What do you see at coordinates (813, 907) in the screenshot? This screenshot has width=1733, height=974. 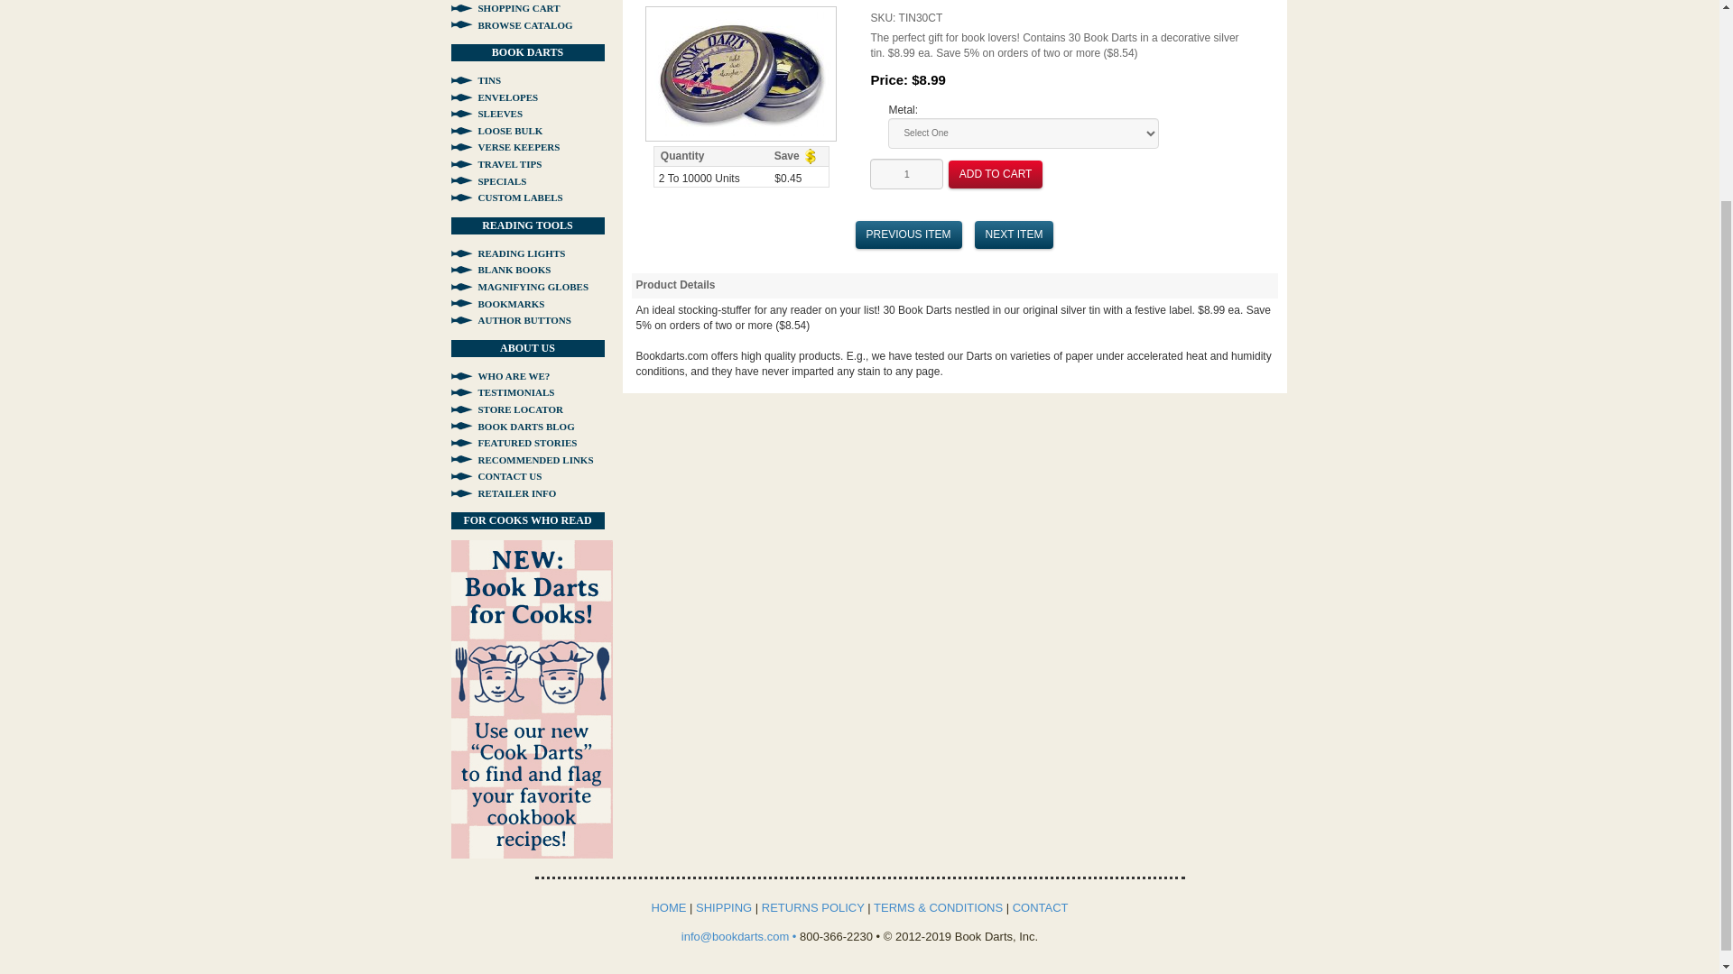 I see `RETURNS POLICY` at bounding box center [813, 907].